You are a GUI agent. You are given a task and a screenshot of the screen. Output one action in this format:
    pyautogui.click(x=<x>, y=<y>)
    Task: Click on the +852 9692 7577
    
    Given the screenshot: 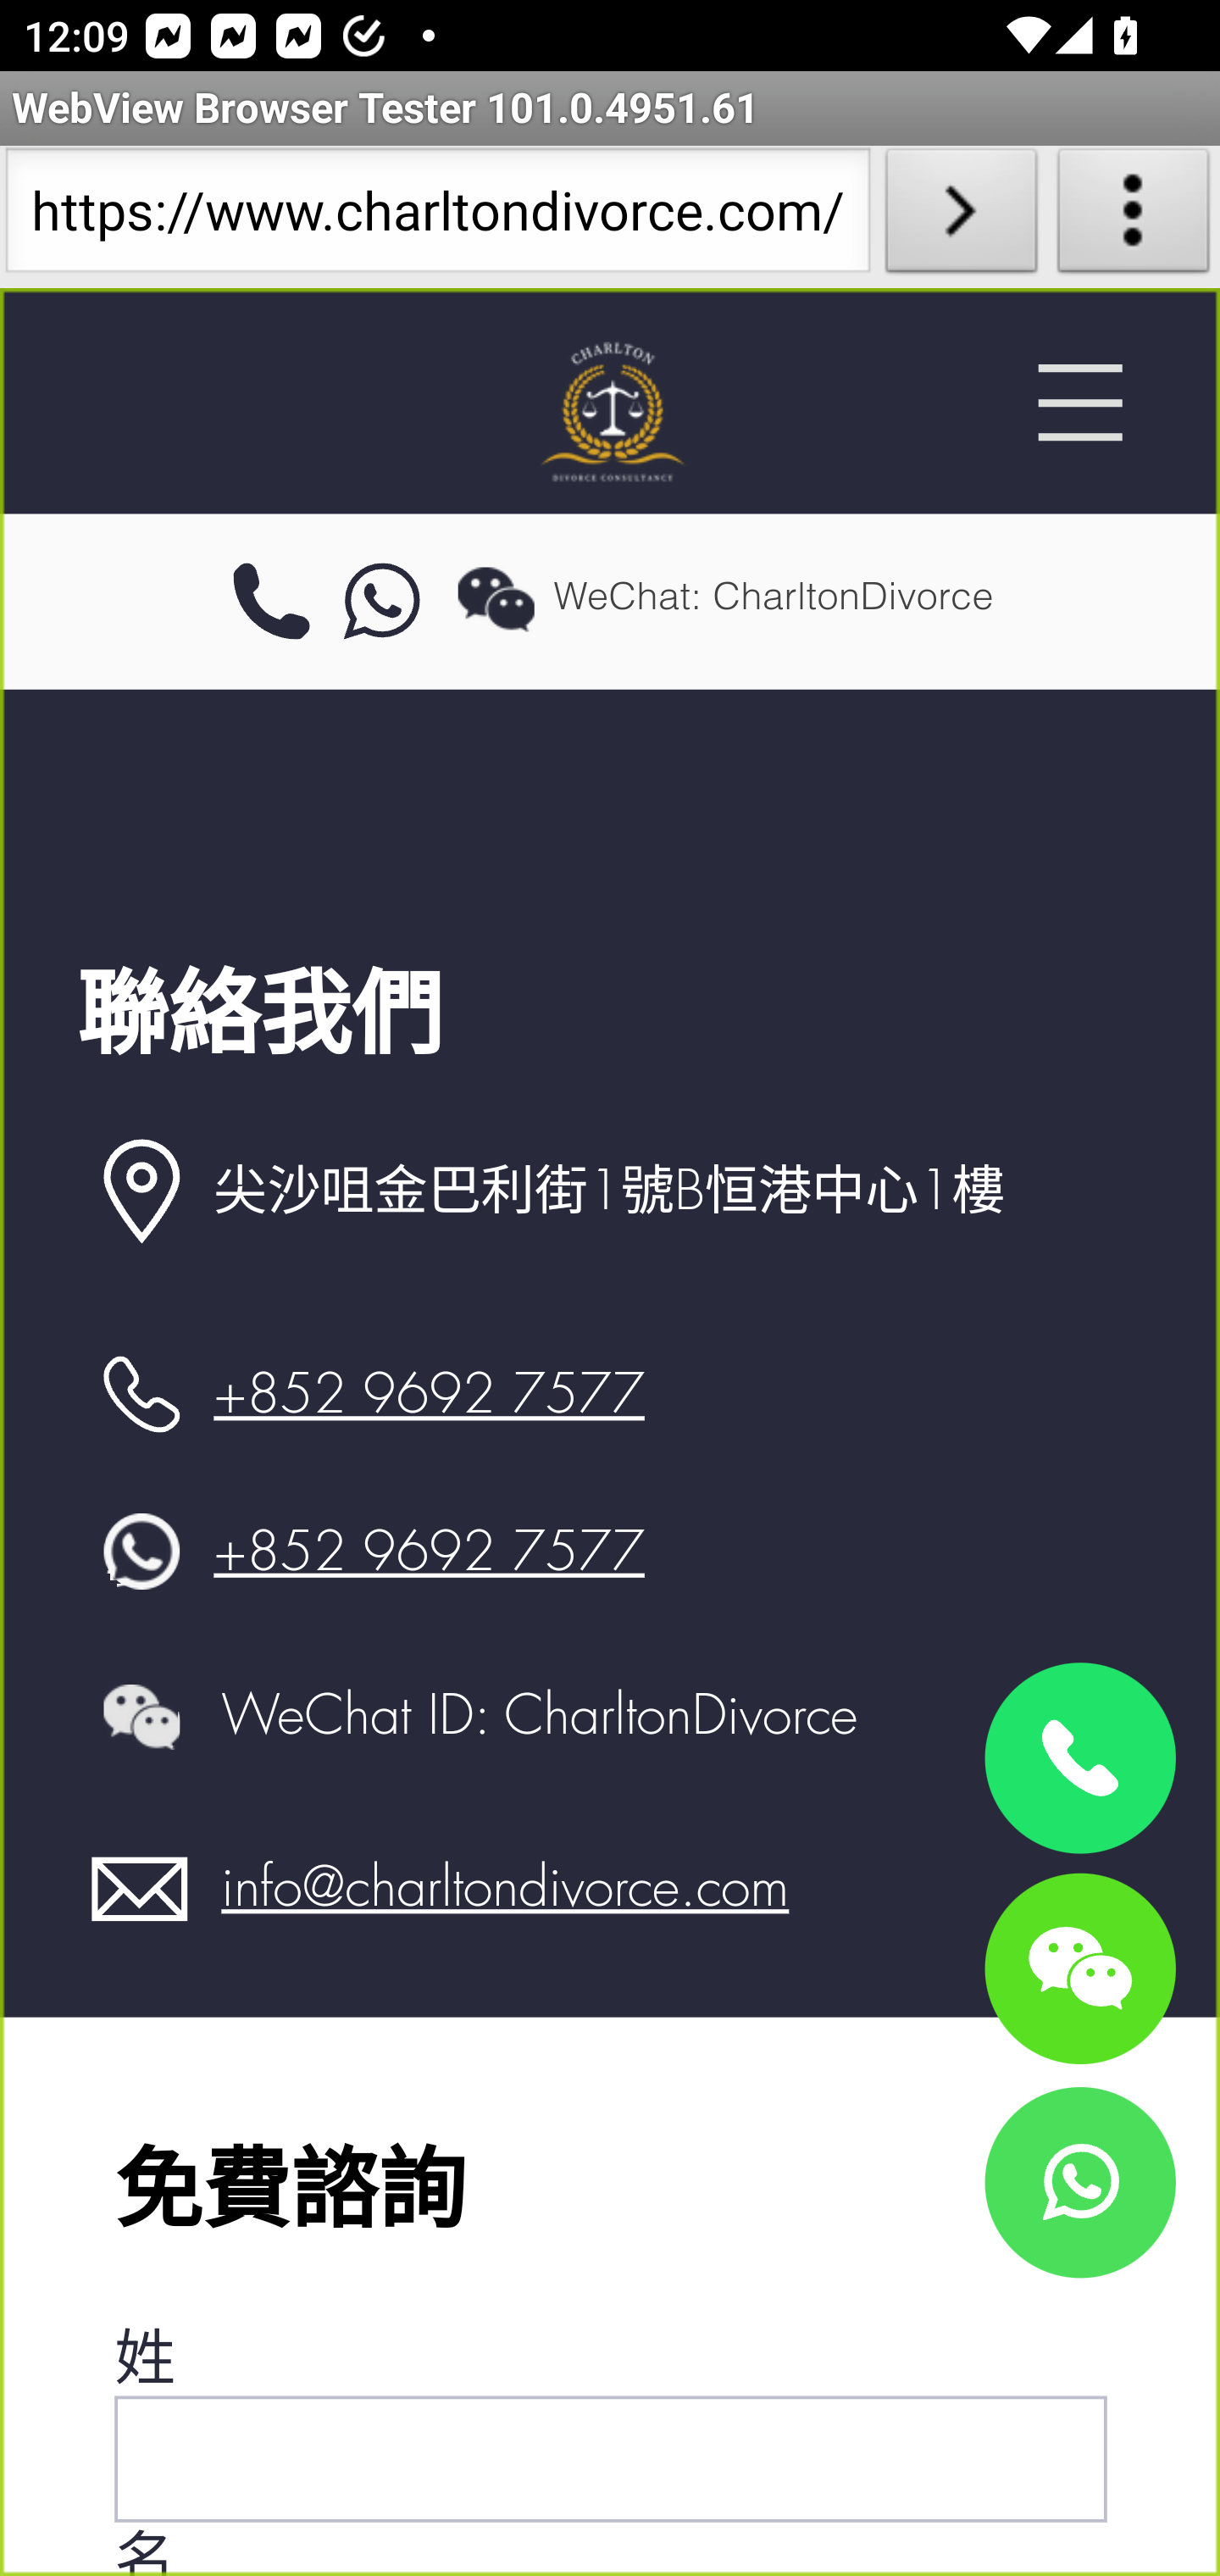 What is the action you would take?
    pyautogui.click(x=429, y=1395)
    